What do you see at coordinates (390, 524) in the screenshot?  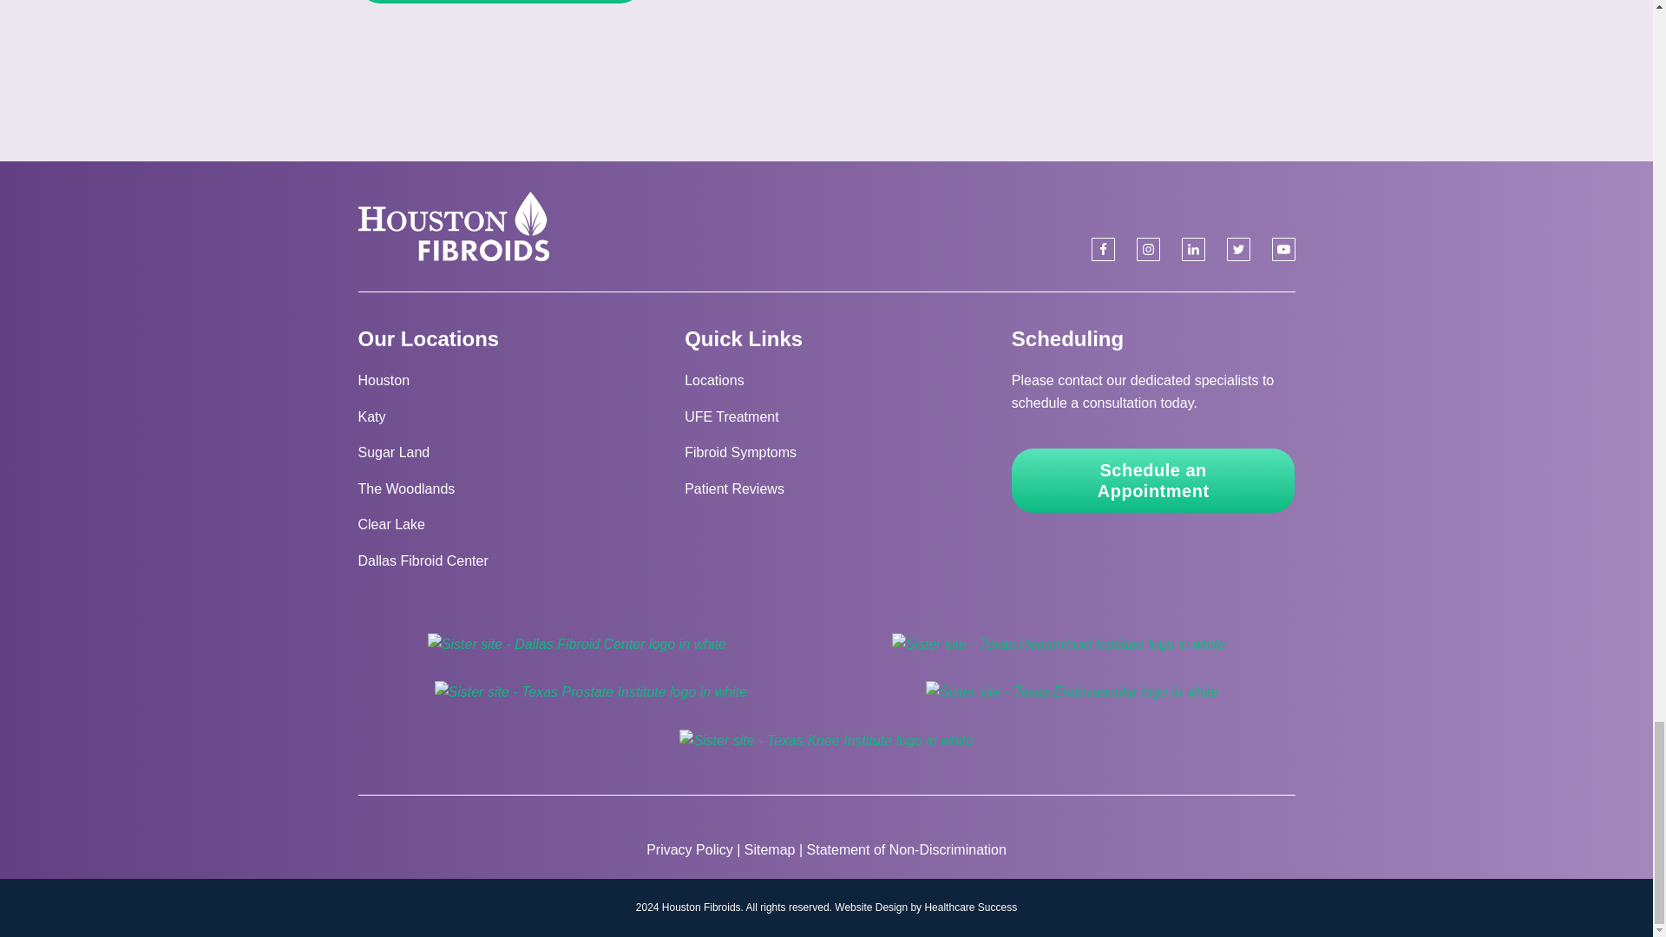 I see `Clear Lake` at bounding box center [390, 524].